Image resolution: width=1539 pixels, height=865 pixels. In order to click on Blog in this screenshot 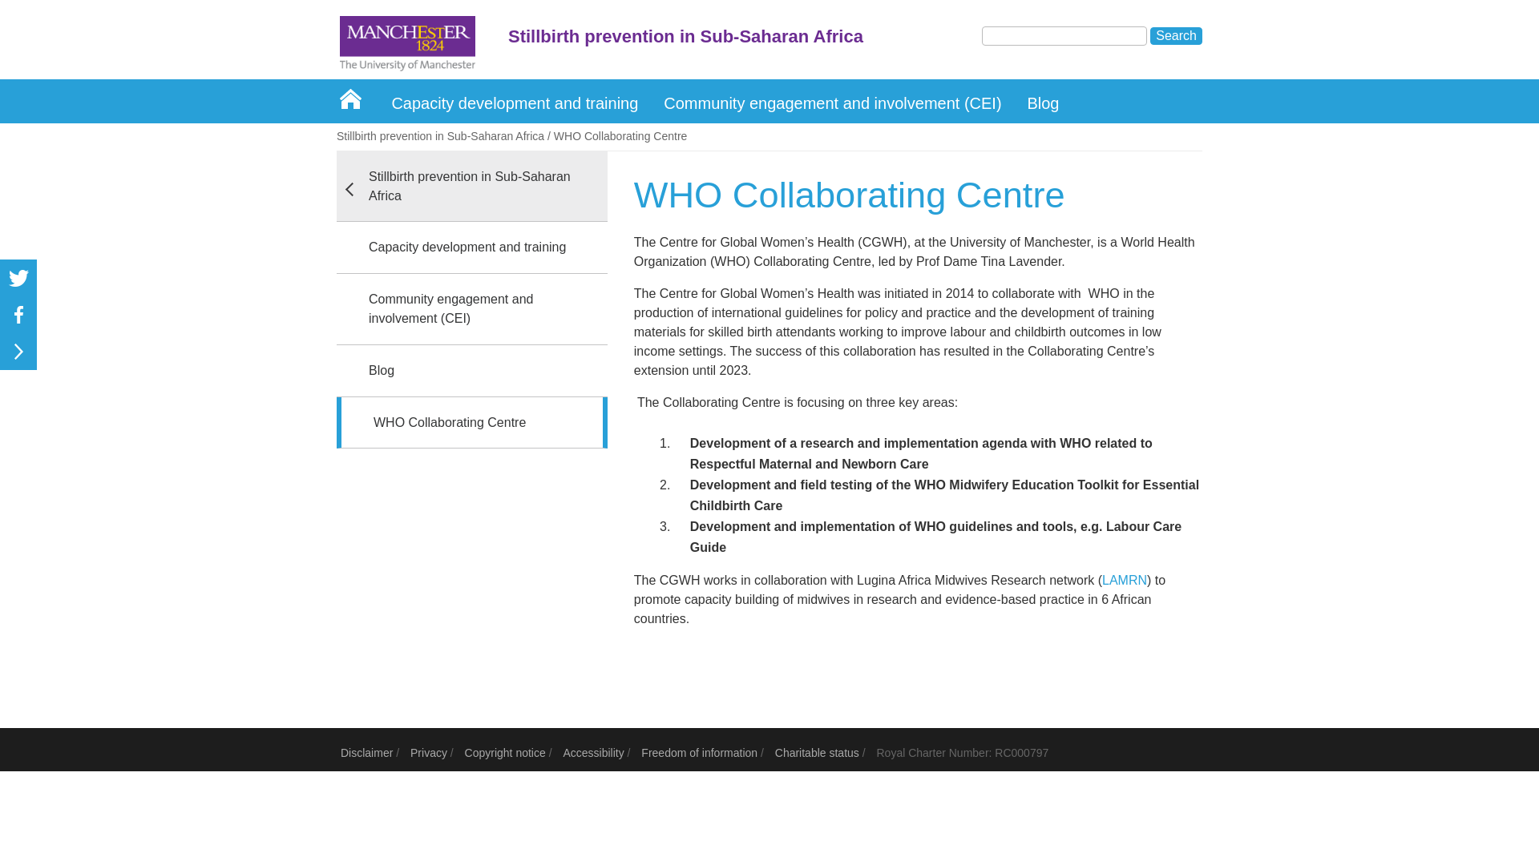, I will do `click(1042, 101)`.